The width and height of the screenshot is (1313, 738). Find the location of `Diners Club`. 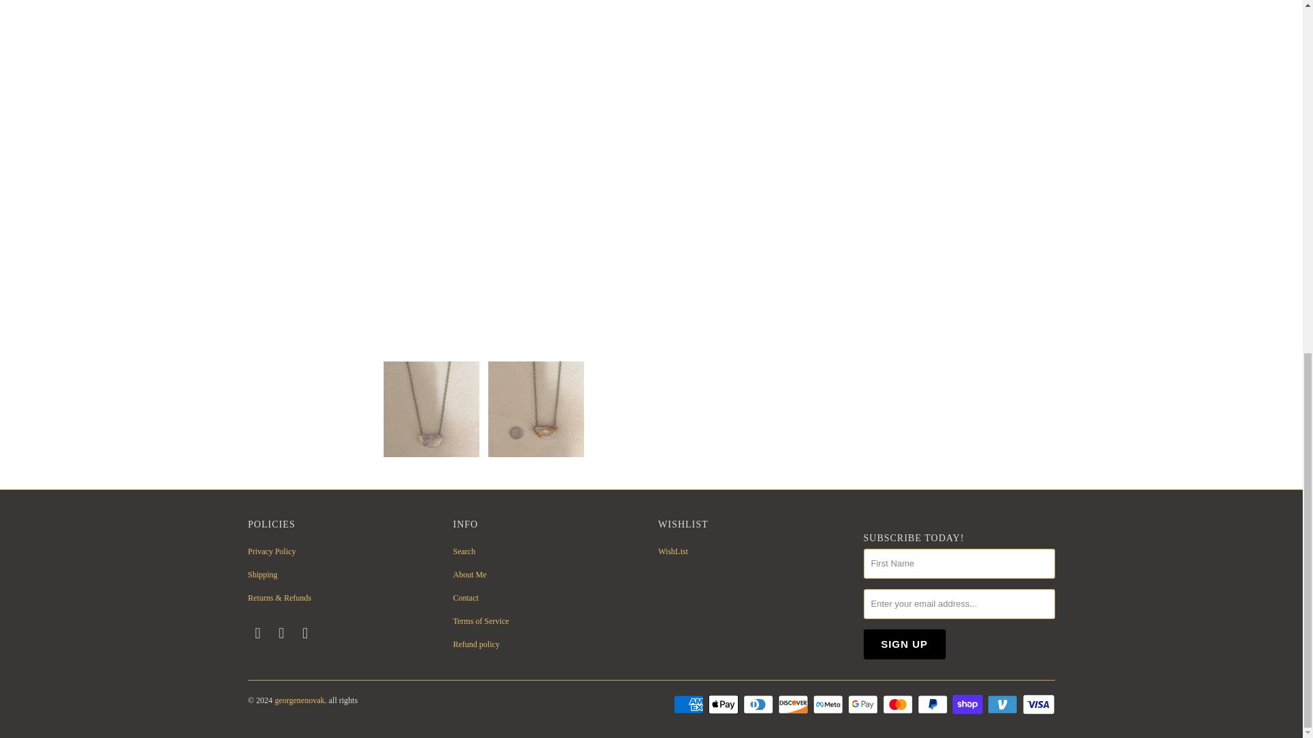

Diners Club is located at coordinates (759, 705).